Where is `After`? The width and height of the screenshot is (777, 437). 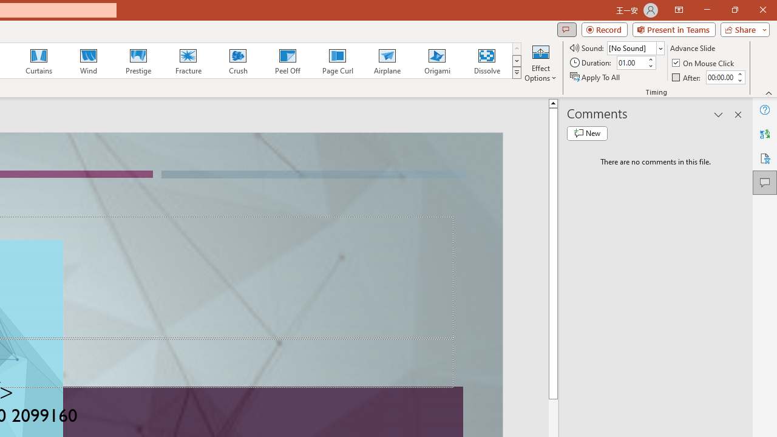 After is located at coordinates (720, 77).